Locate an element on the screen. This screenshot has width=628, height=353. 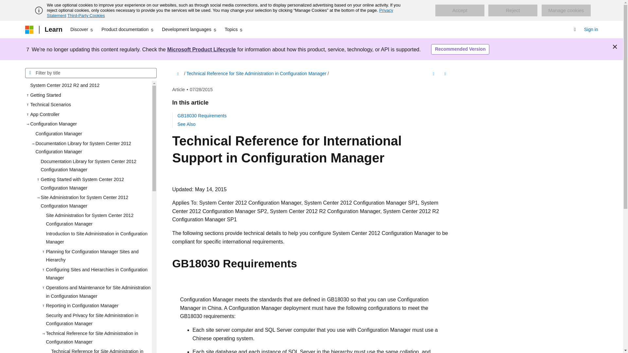
Manage cookies is located at coordinates (566, 10).